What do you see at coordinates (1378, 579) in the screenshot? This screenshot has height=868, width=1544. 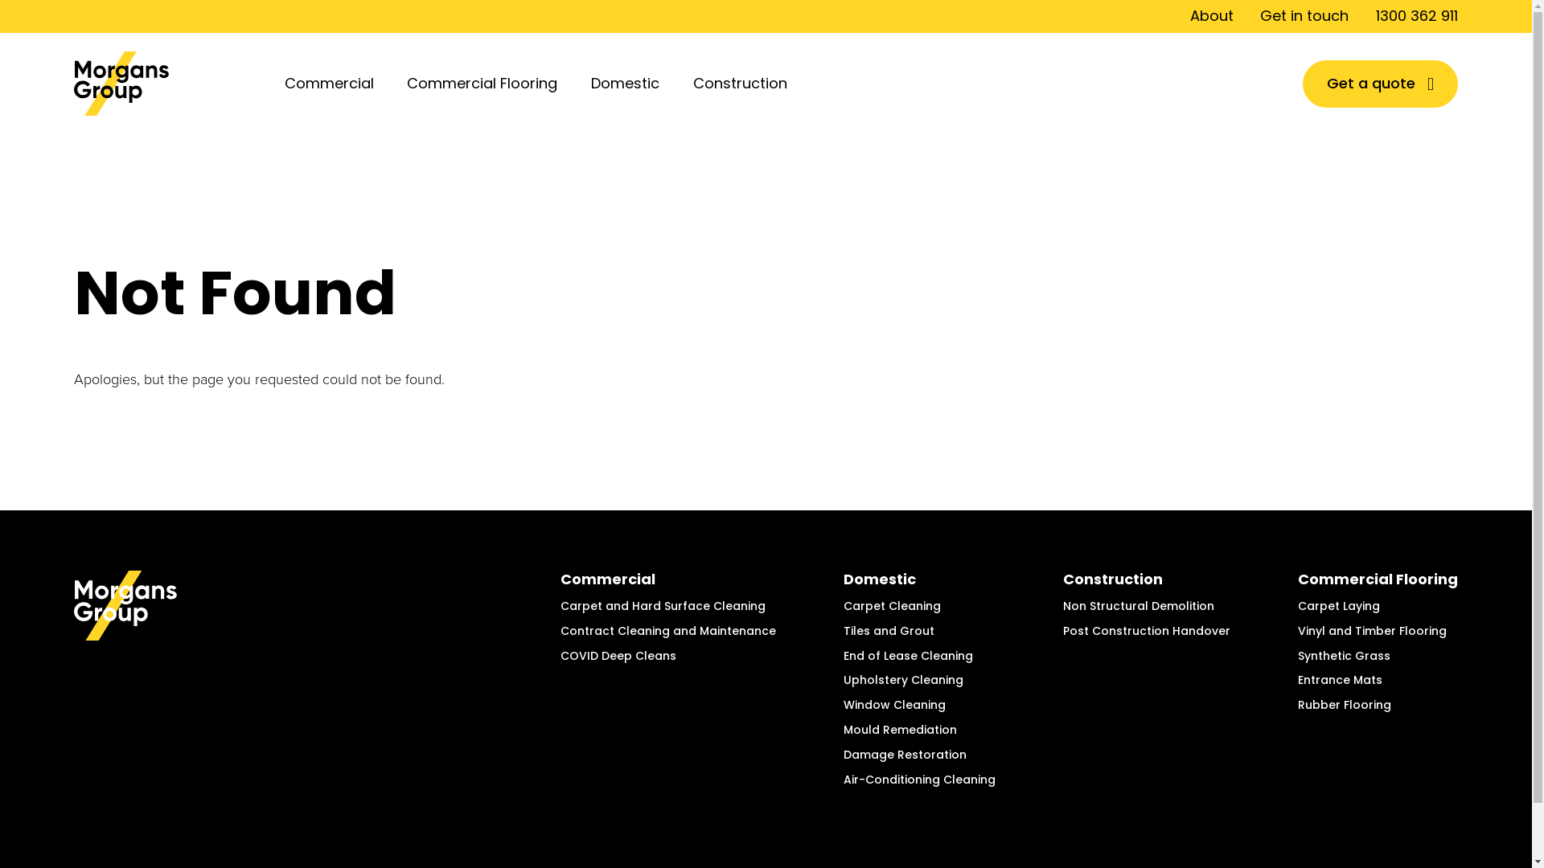 I see `Commercial Flooring` at bounding box center [1378, 579].